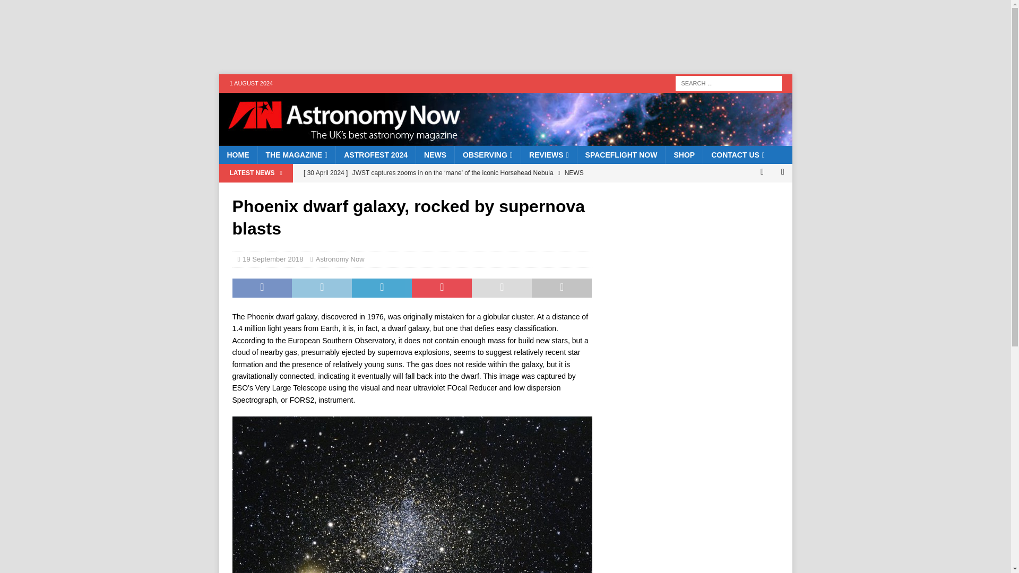 This screenshot has width=1019, height=573. What do you see at coordinates (296, 155) in the screenshot?
I see `THE MAGAZINE` at bounding box center [296, 155].